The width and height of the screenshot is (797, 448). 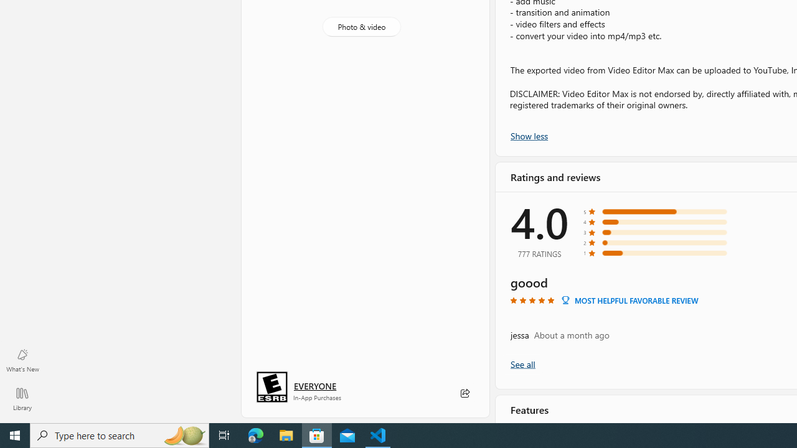 I want to click on Show less, so click(x=529, y=135).